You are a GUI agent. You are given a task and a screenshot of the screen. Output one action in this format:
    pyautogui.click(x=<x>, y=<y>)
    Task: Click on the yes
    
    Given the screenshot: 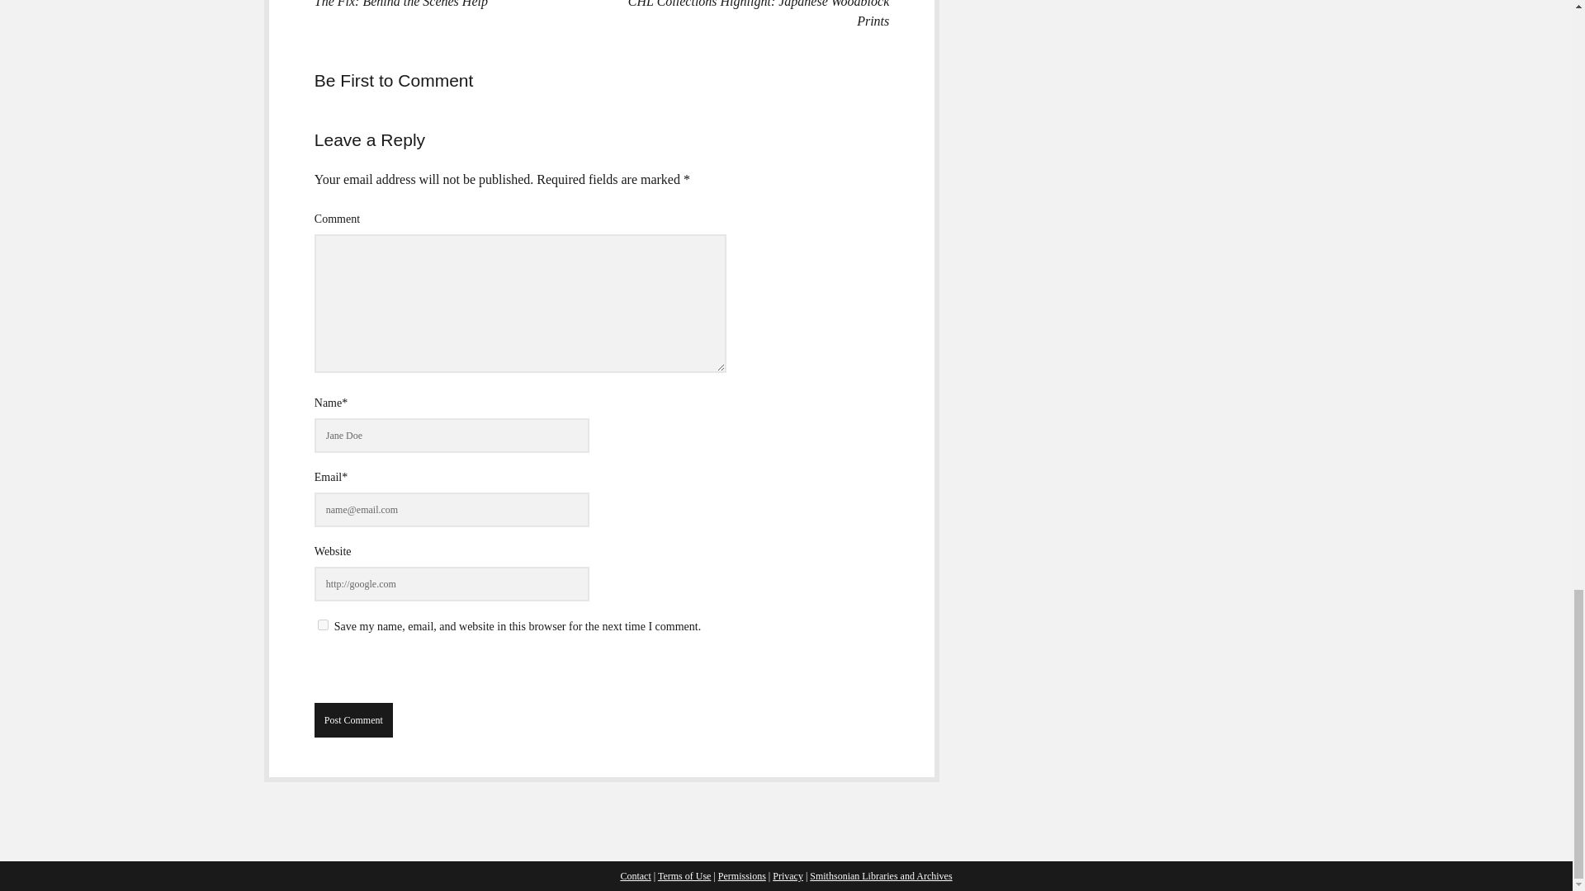 What is the action you would take?
    pyautogui.click(x=323, y=624)
    